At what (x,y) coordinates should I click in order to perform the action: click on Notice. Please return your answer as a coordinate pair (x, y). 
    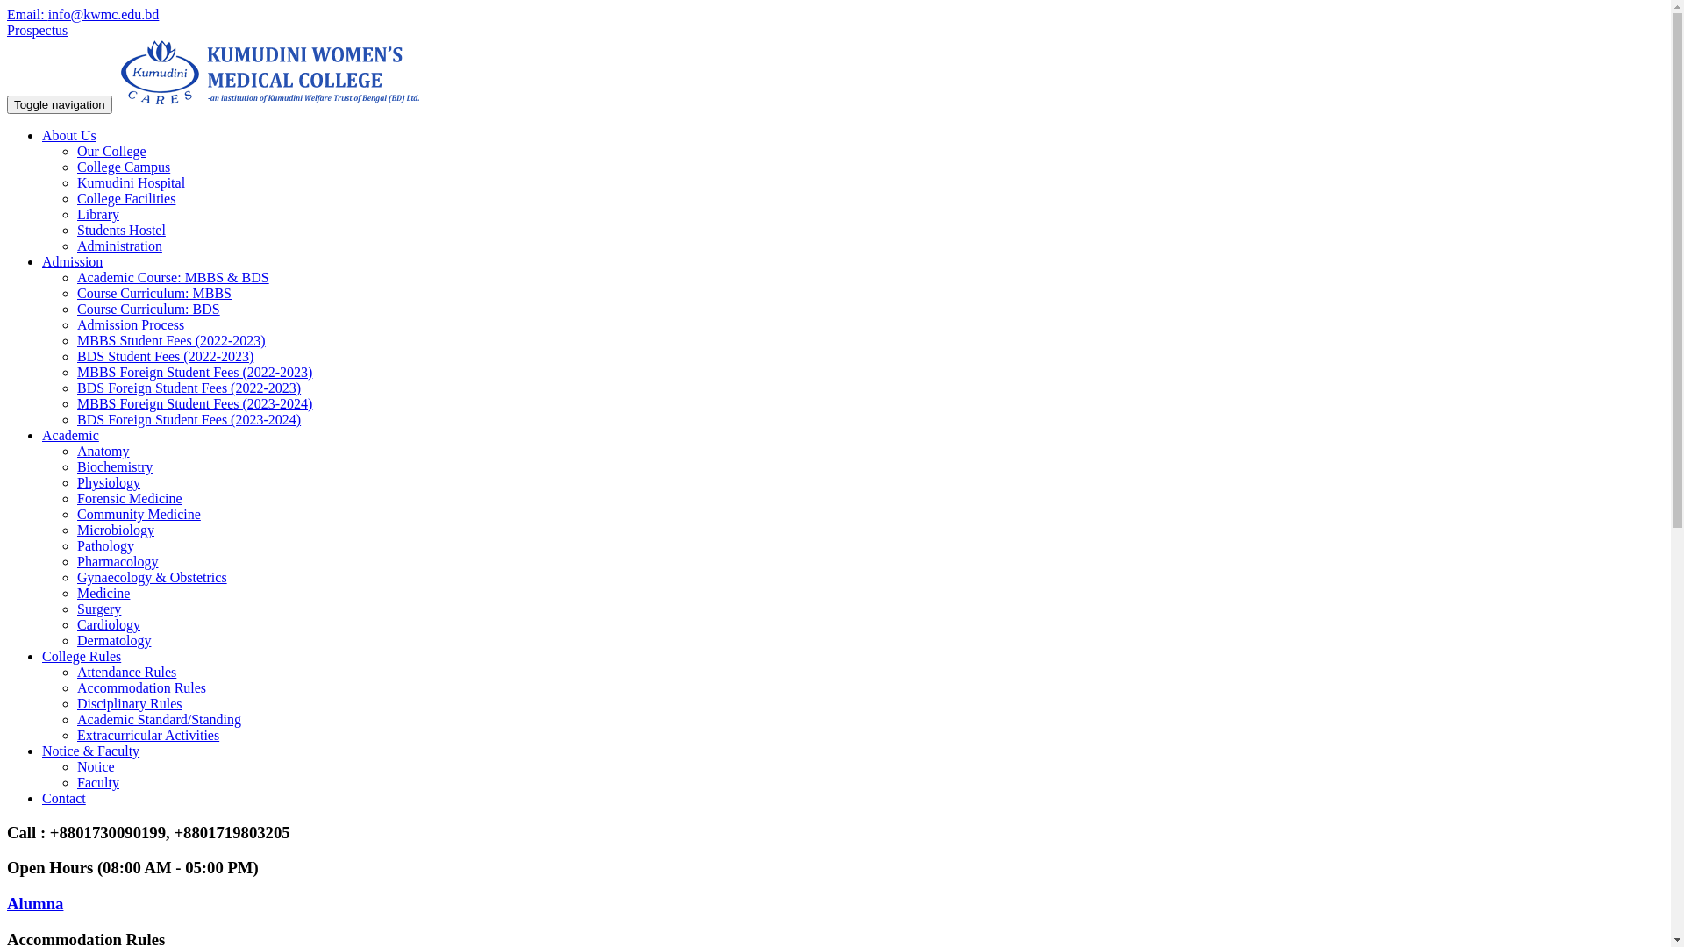
    Looking at the image, I should click on (96, 766).